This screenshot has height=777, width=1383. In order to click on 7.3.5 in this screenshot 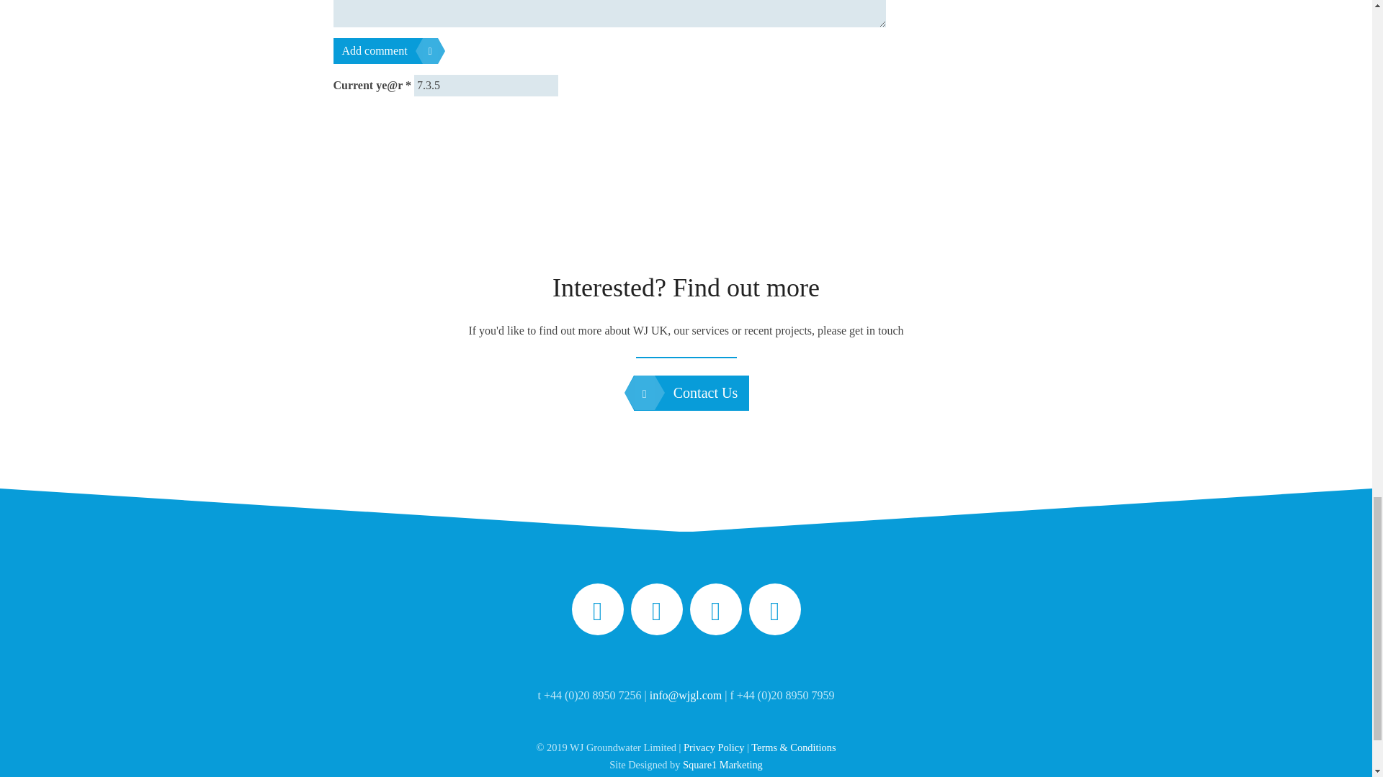, I will do `click(485, 85)`.